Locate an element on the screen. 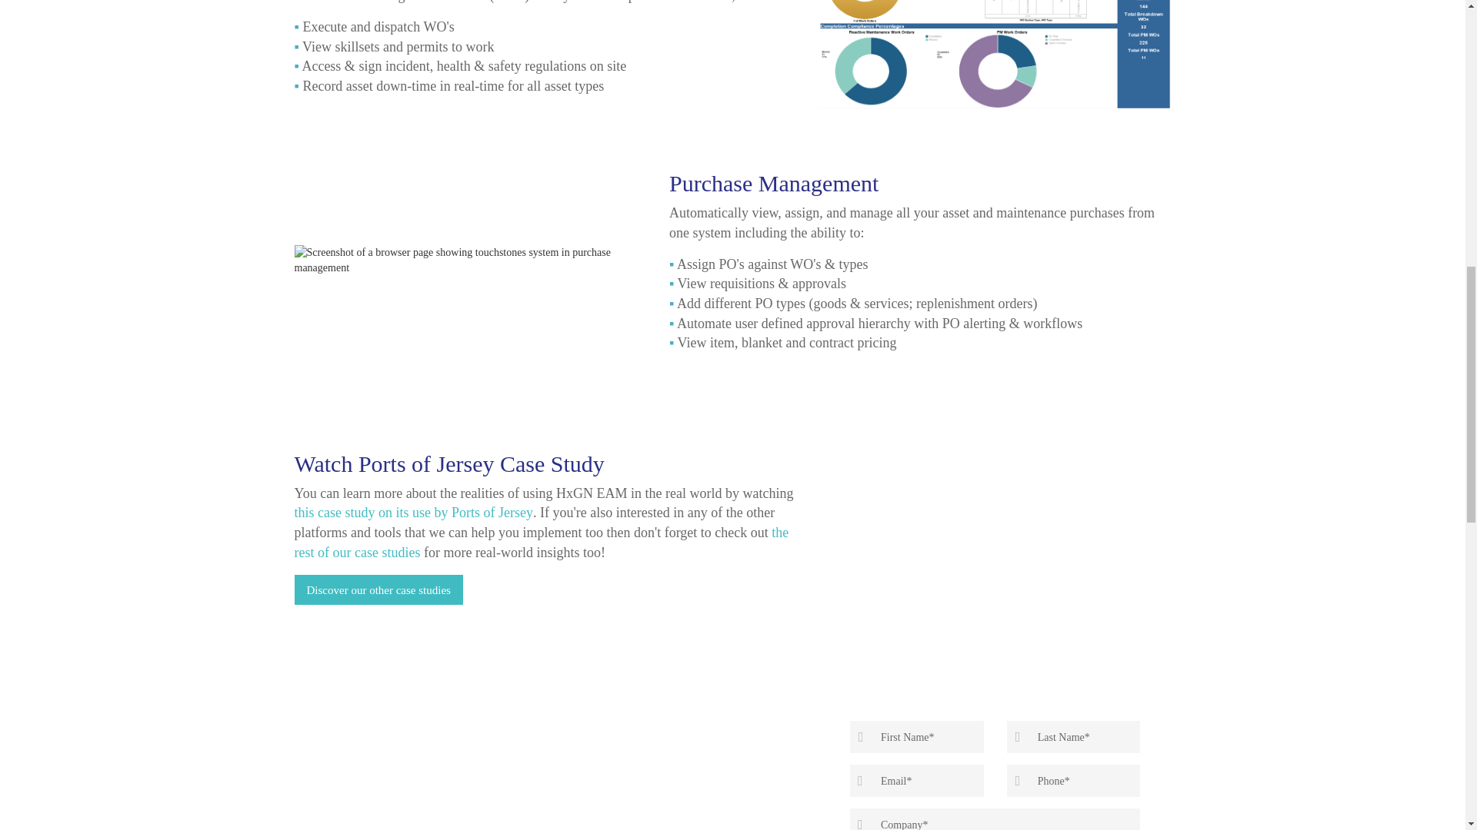  YouTube video player is located at coordinates (995, 517).